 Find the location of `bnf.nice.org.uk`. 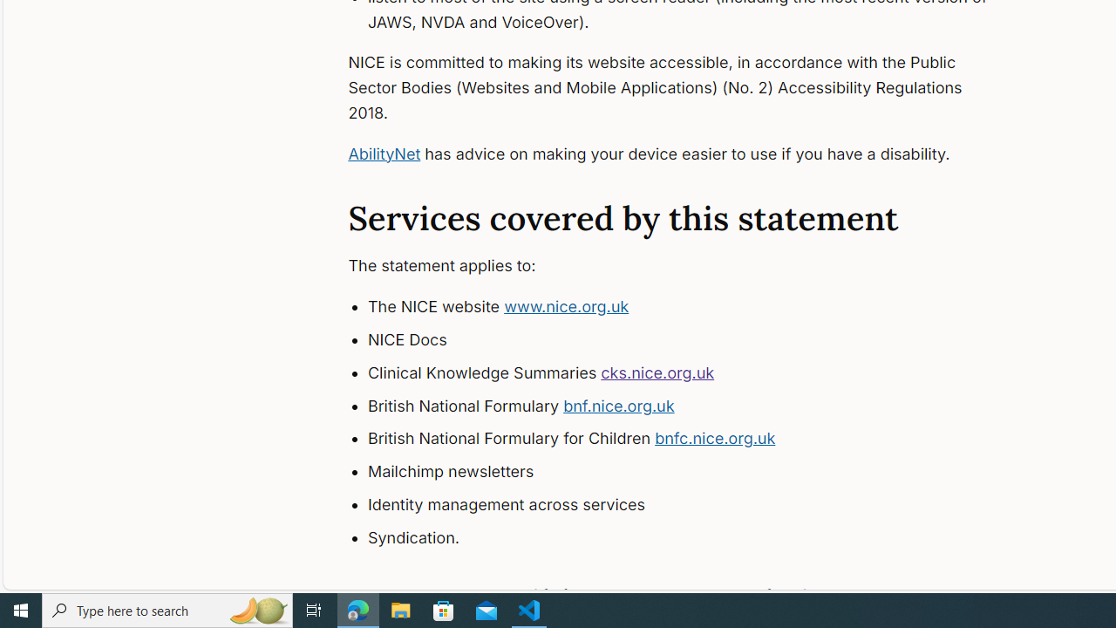

bnf.nice.org.uk is located at coordinates (619, 405).